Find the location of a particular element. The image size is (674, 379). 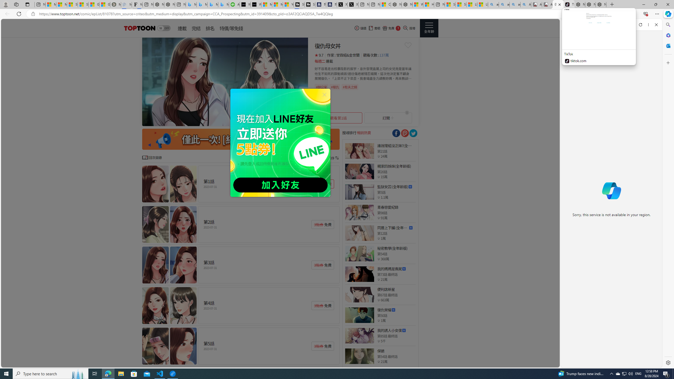

Open link in new tab is located at coordinates (632, 25).